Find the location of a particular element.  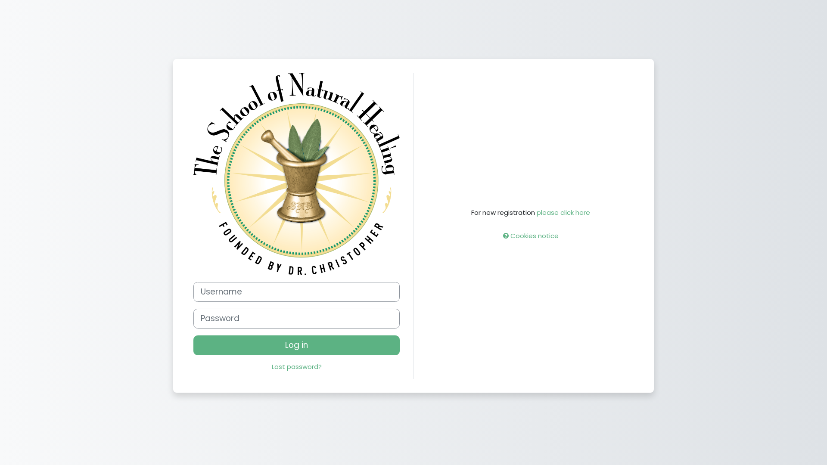

Lost password? is located at coordinates (296, 367).